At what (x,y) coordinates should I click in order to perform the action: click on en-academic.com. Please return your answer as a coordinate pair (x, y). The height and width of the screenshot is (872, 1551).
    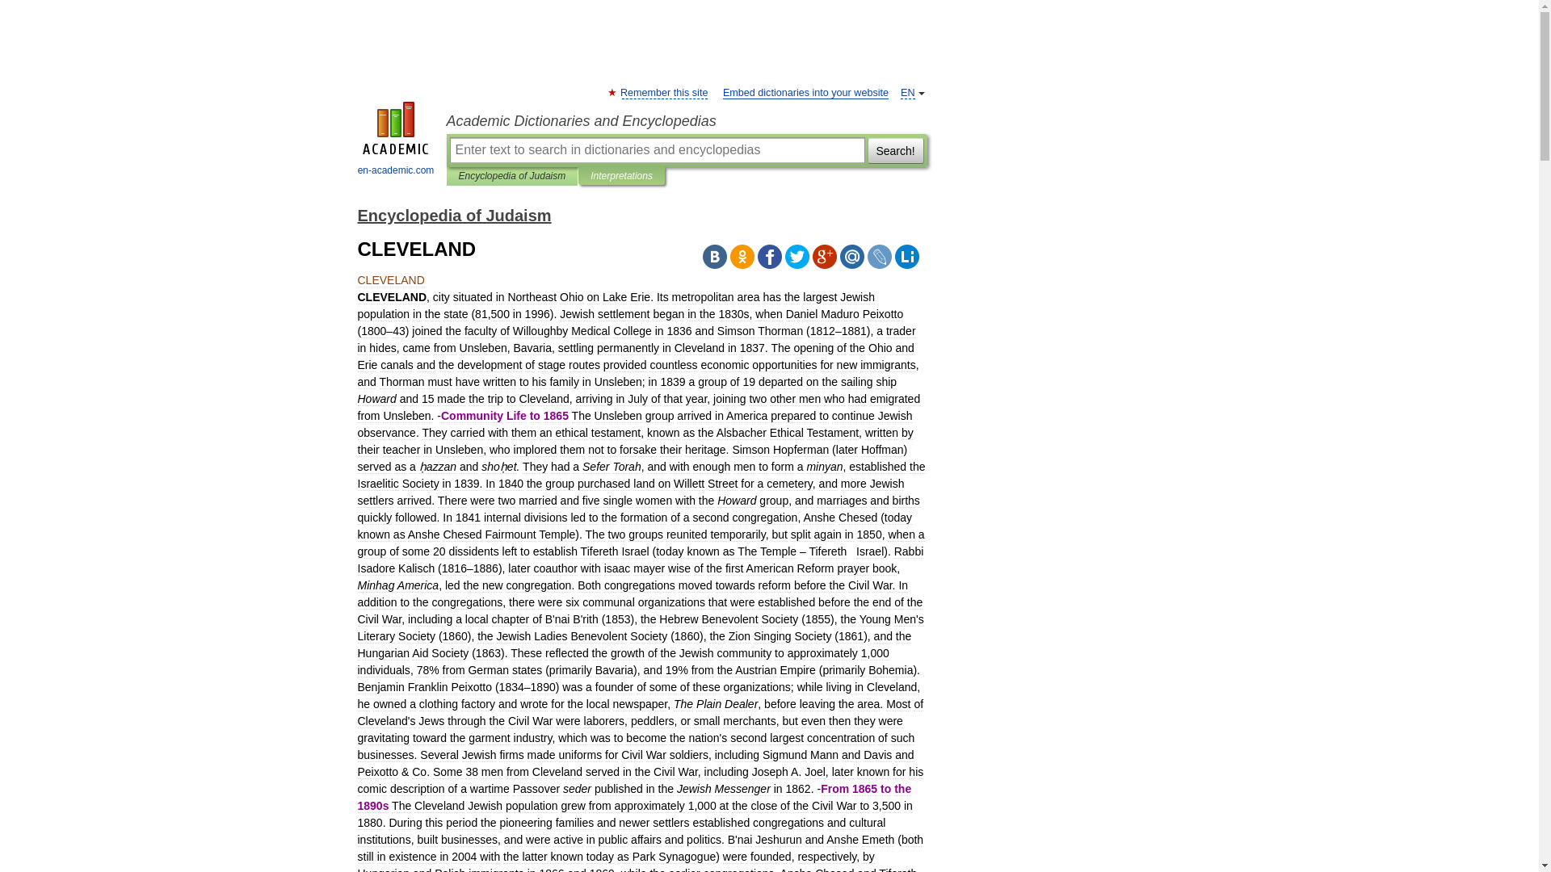
    Looking at the image, I should click on (396, 140).